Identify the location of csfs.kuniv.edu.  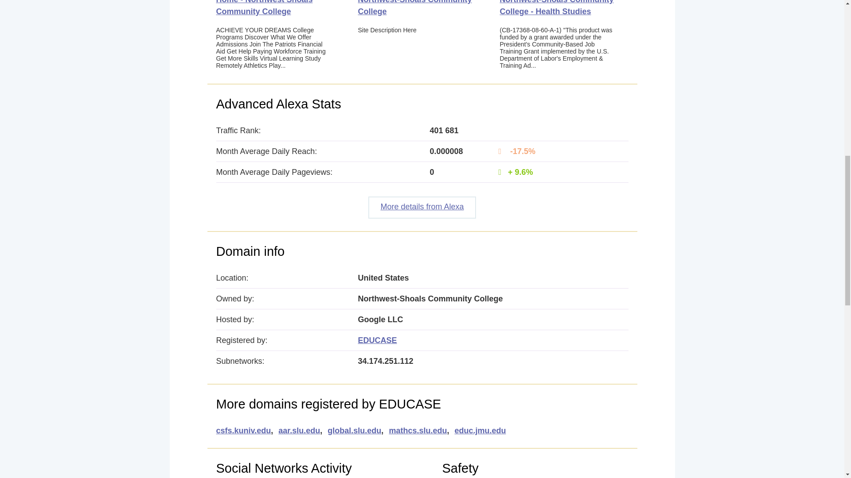
(244, 431).